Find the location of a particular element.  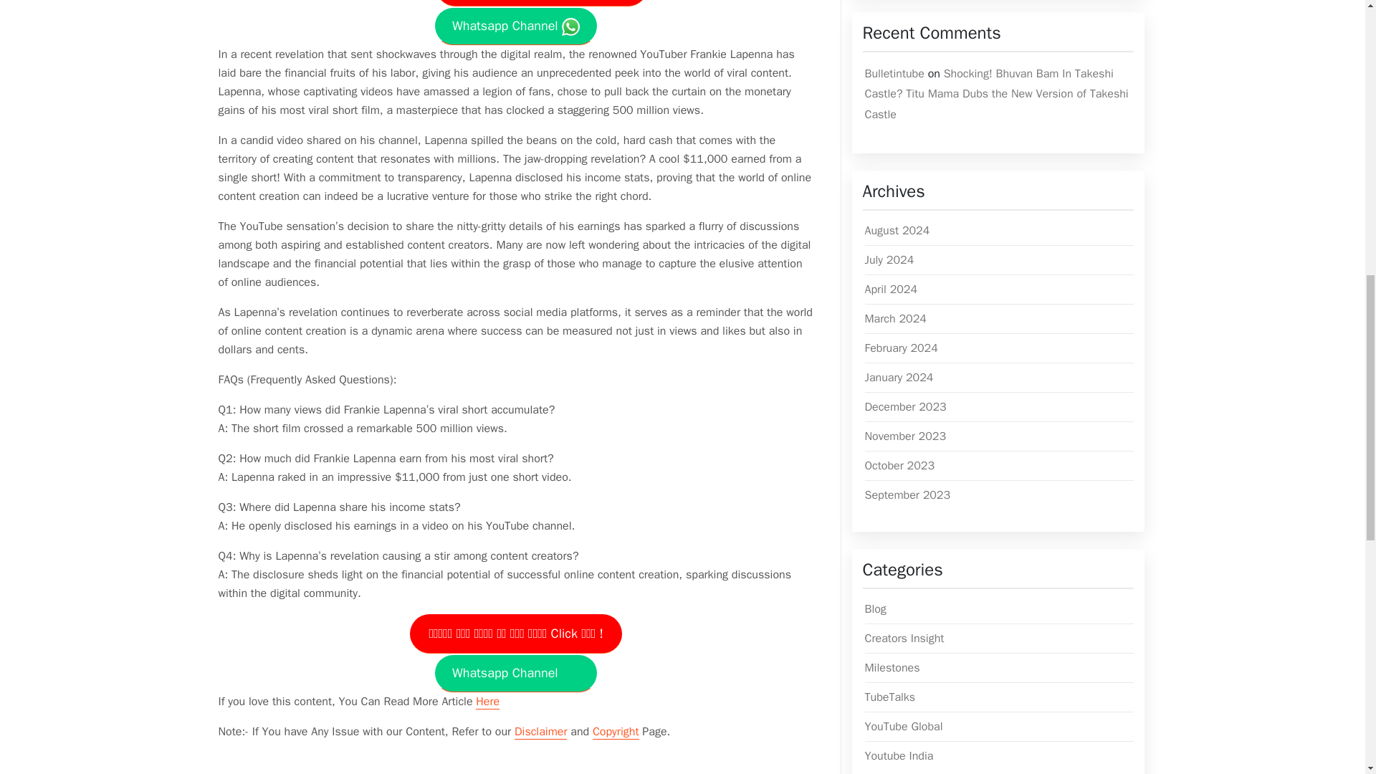

Disclaimer is located at coordinates (540, 732).